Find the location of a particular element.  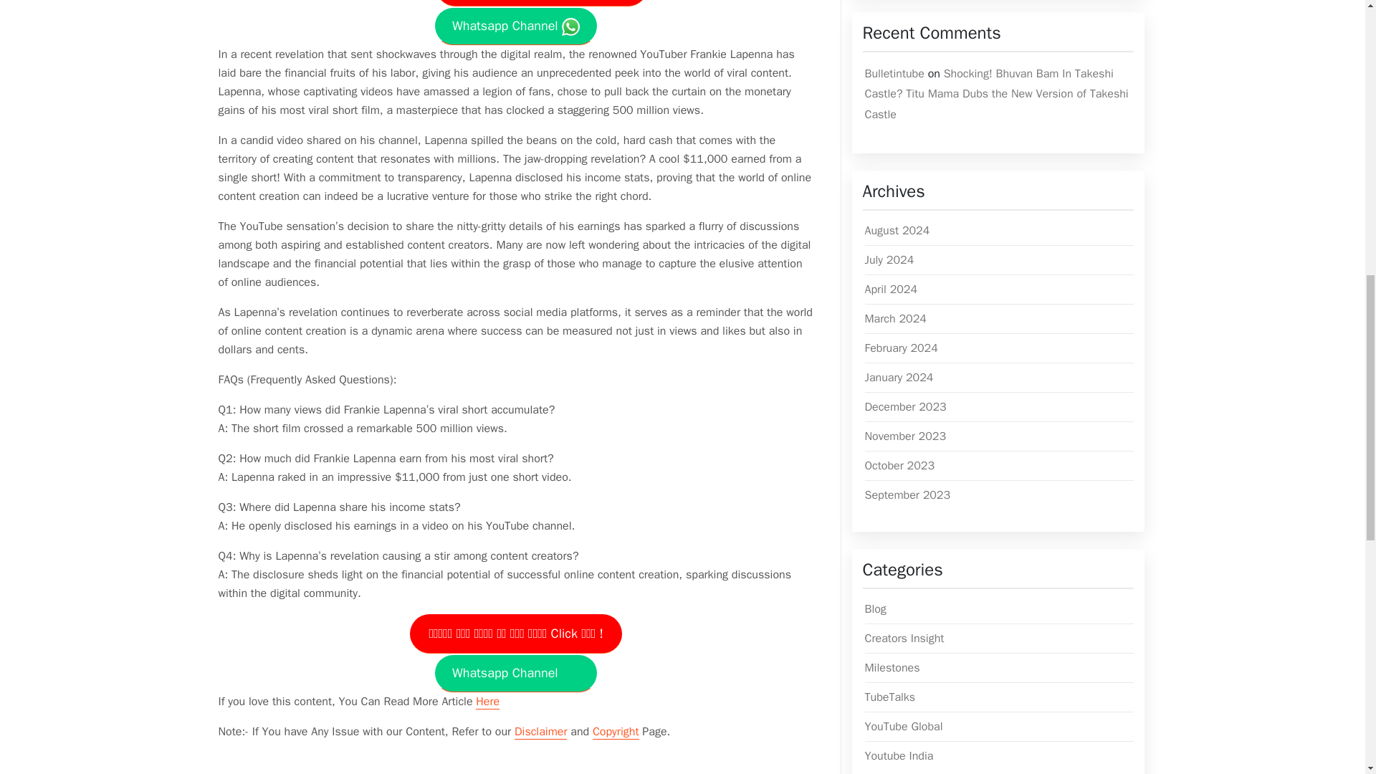

Disclaimer is located at coordinates (540, 732).